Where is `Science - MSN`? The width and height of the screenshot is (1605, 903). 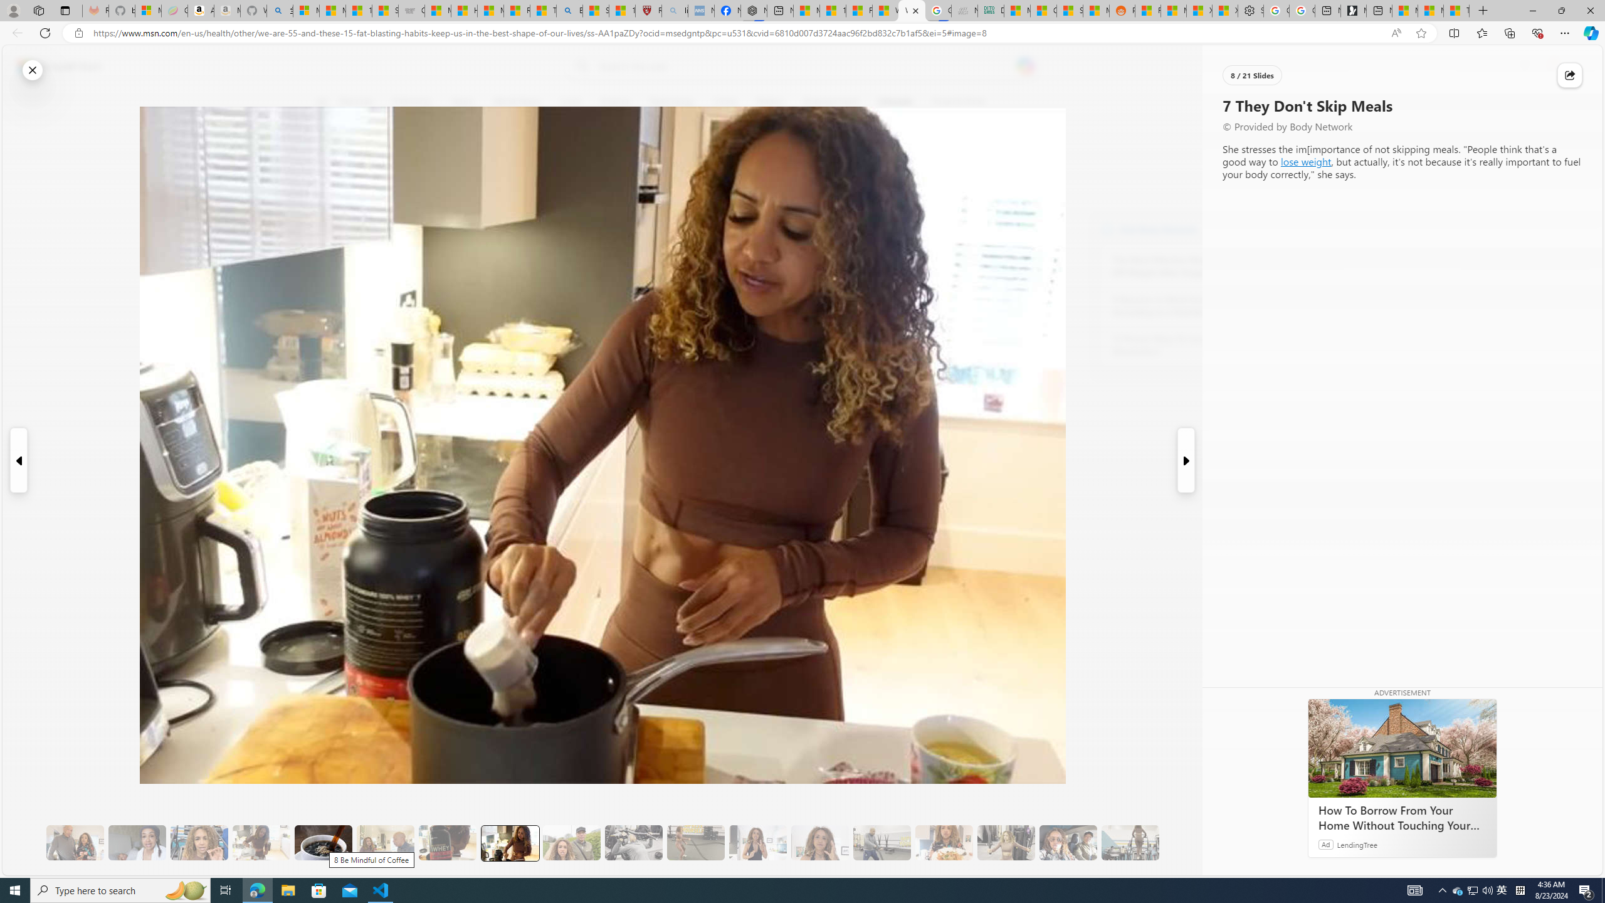 Science - MSN is located at coordinates (596, 11).